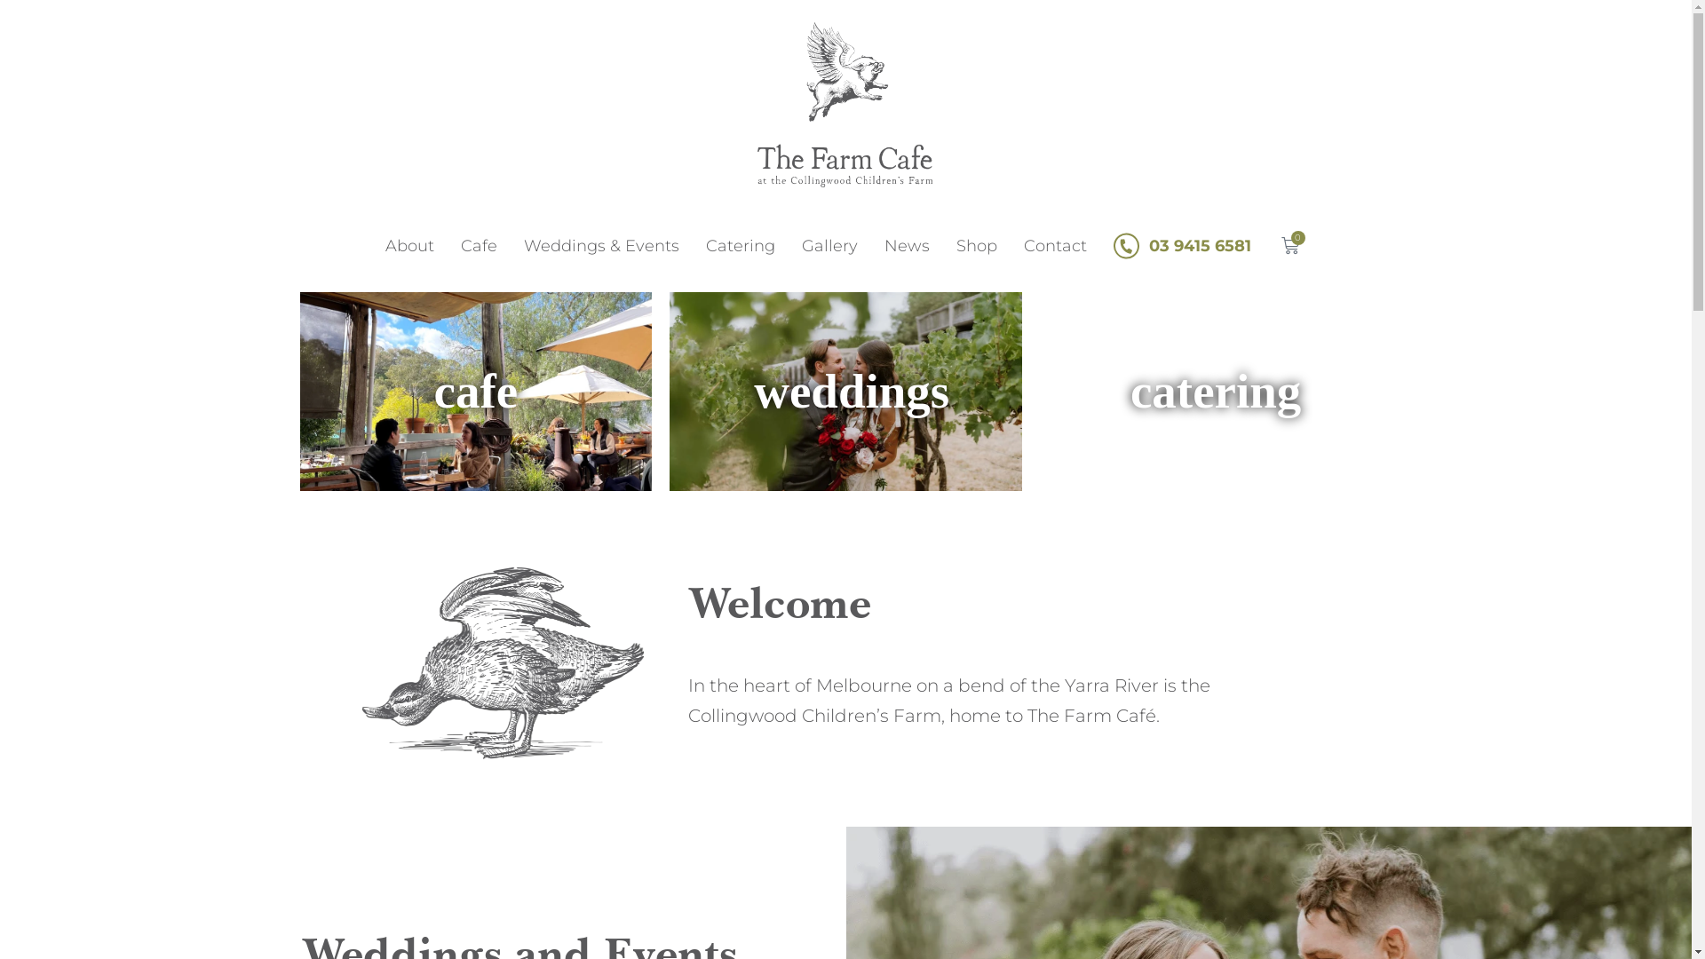 Image resolution: width=1705 pixels, height=959 pixels. Describe the element at coordinates (852, 391) in the screenshot. I see `weddings` at that location.